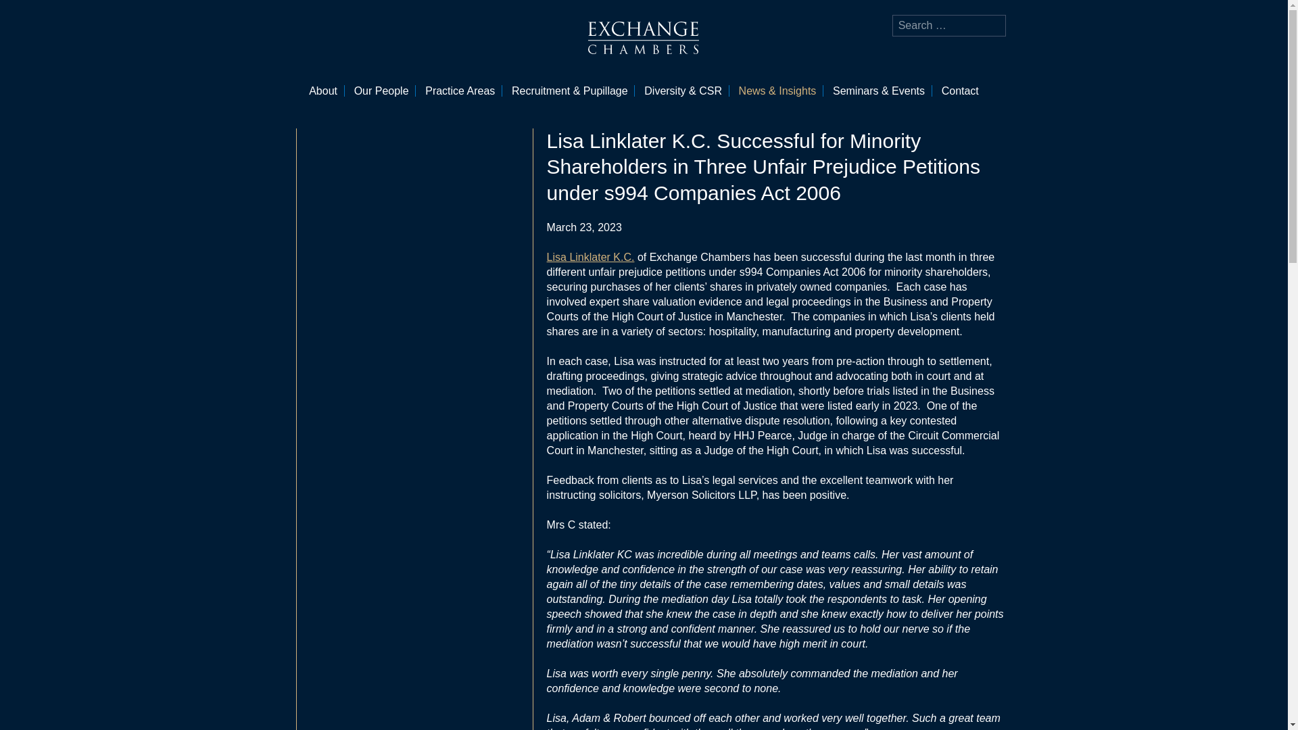 The image size is (1298, 730). I want to click on About, so click(323, 91).